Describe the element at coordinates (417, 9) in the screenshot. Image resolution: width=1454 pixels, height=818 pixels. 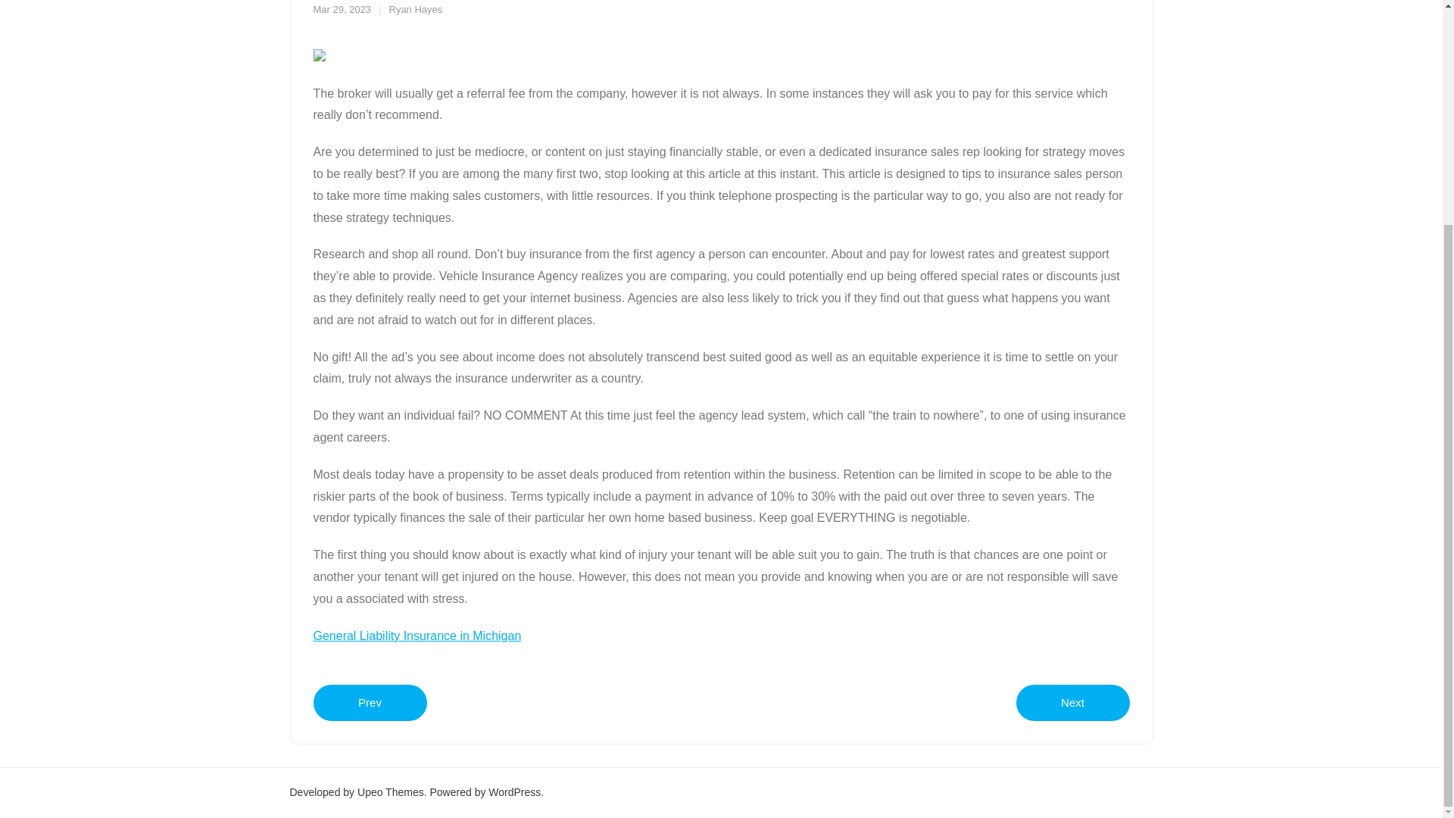
I see `Ryan Hayes` at that location.